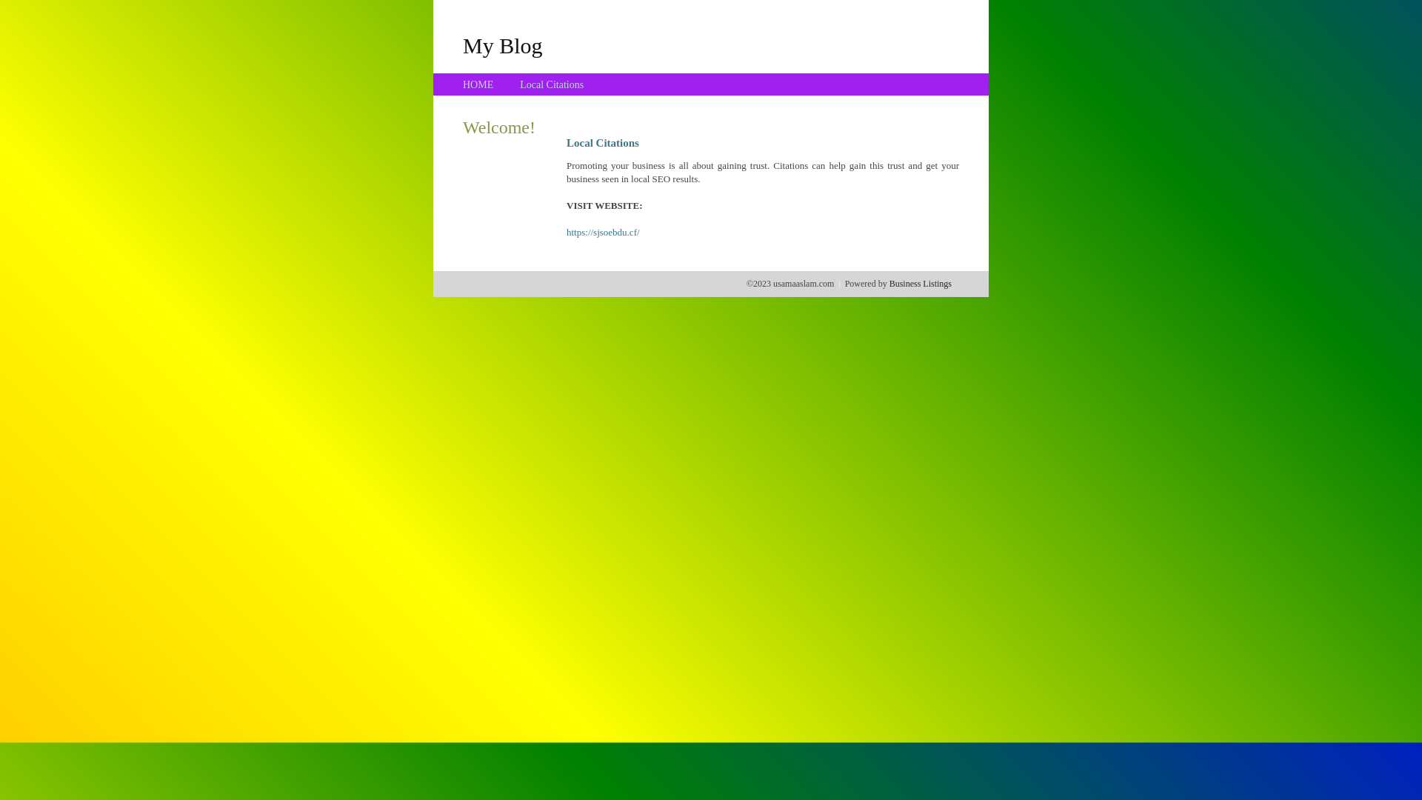  What do you see at coordinates (478, 84) in the screenshot?
I see `HOME` at bounding box center [478, 84].